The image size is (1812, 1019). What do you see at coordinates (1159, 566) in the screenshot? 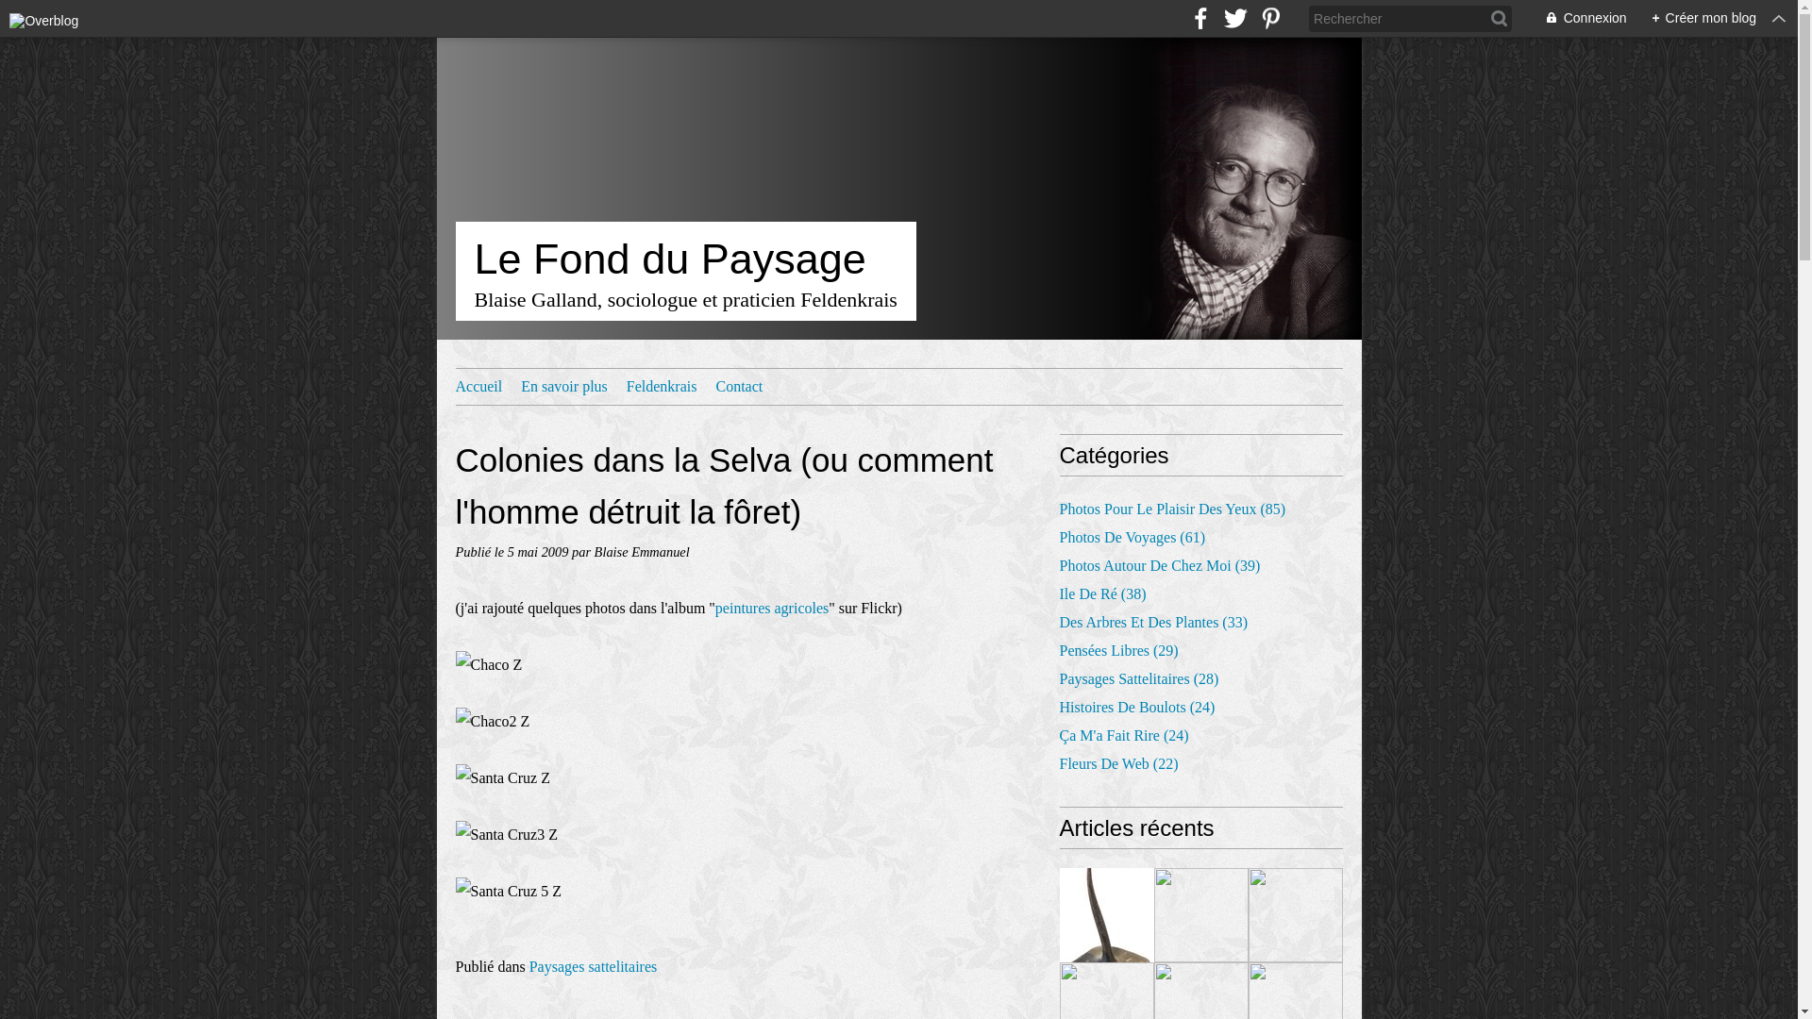
I see `Photos Autour De Chez Moi (39)` at bounding box center [1159, 566].